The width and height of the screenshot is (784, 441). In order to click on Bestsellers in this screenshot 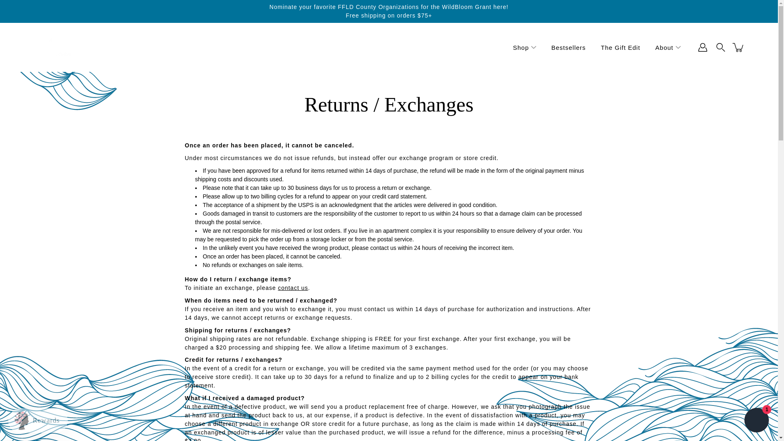, I will do `click(568, 47)`.